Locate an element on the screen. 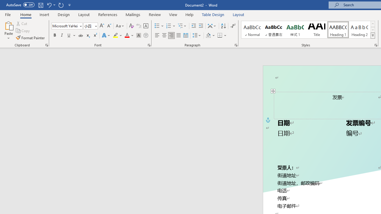  Paragraph... is located at coordinates (236, 45).